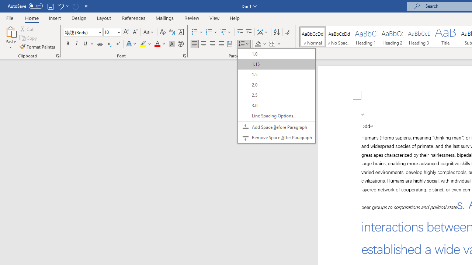  Describe the element at coordinates (60, 6) in the screenshot. I see `Undo Apply Quick Style Set` at that location.